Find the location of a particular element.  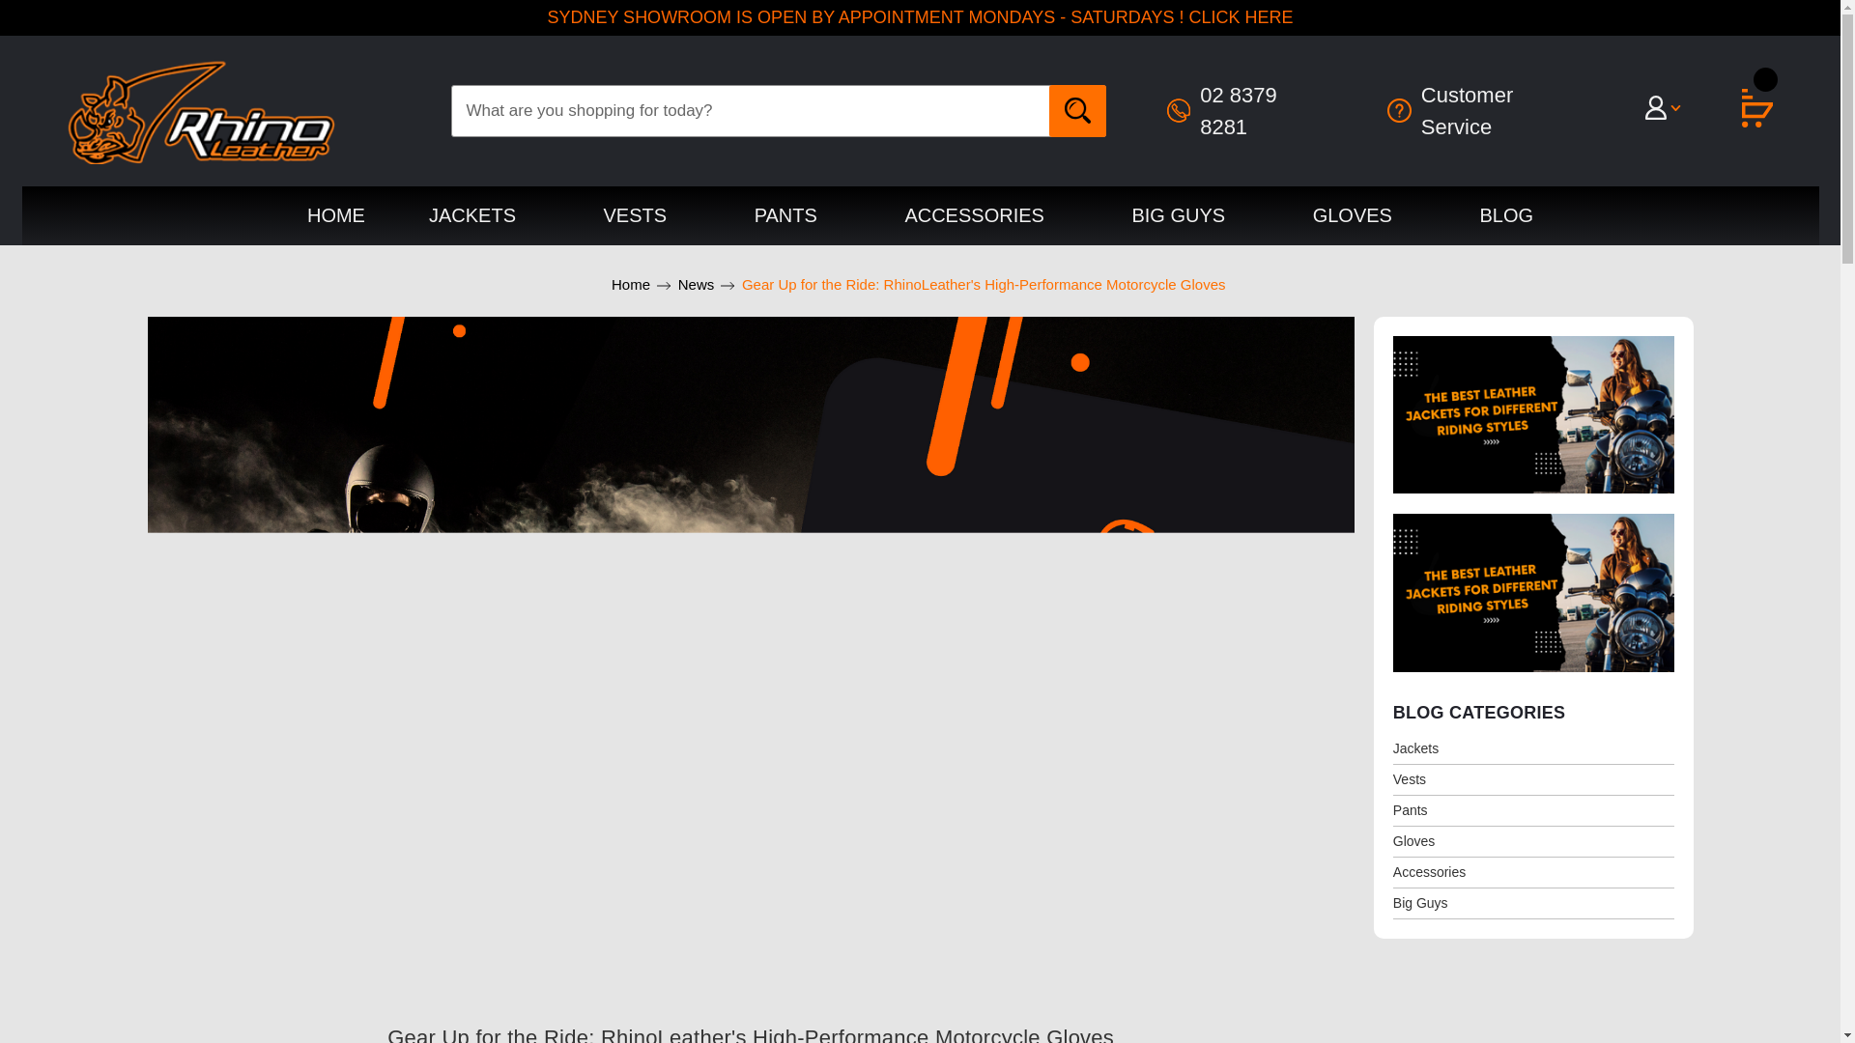

PANTS is located at coordinates (798, 215).